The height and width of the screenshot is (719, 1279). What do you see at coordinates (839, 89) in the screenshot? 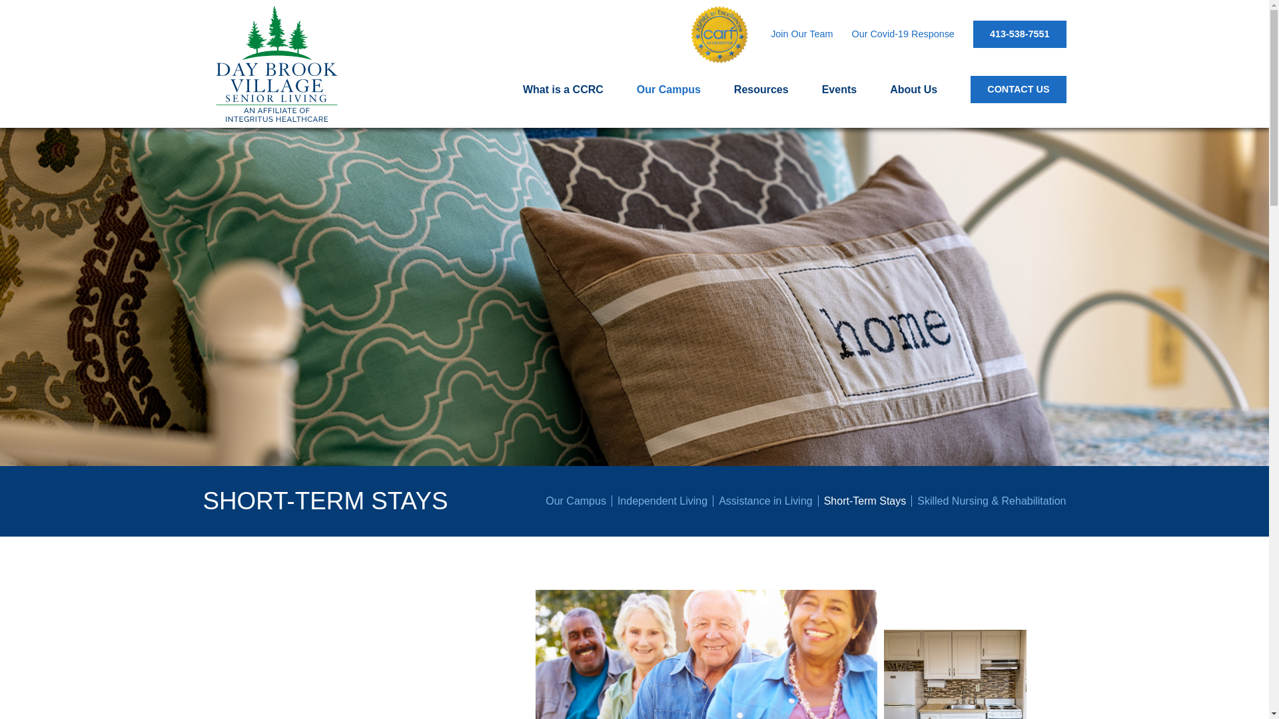
I see `Events` at bounding box center [839, 89].